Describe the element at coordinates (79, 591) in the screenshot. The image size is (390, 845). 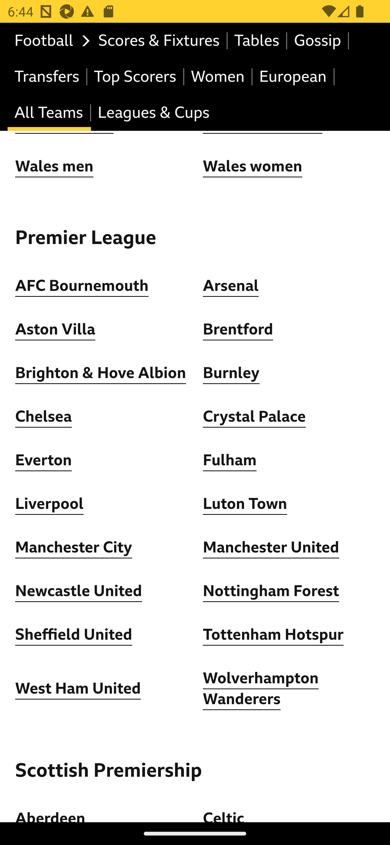
I see `Newcastle United` at that location.